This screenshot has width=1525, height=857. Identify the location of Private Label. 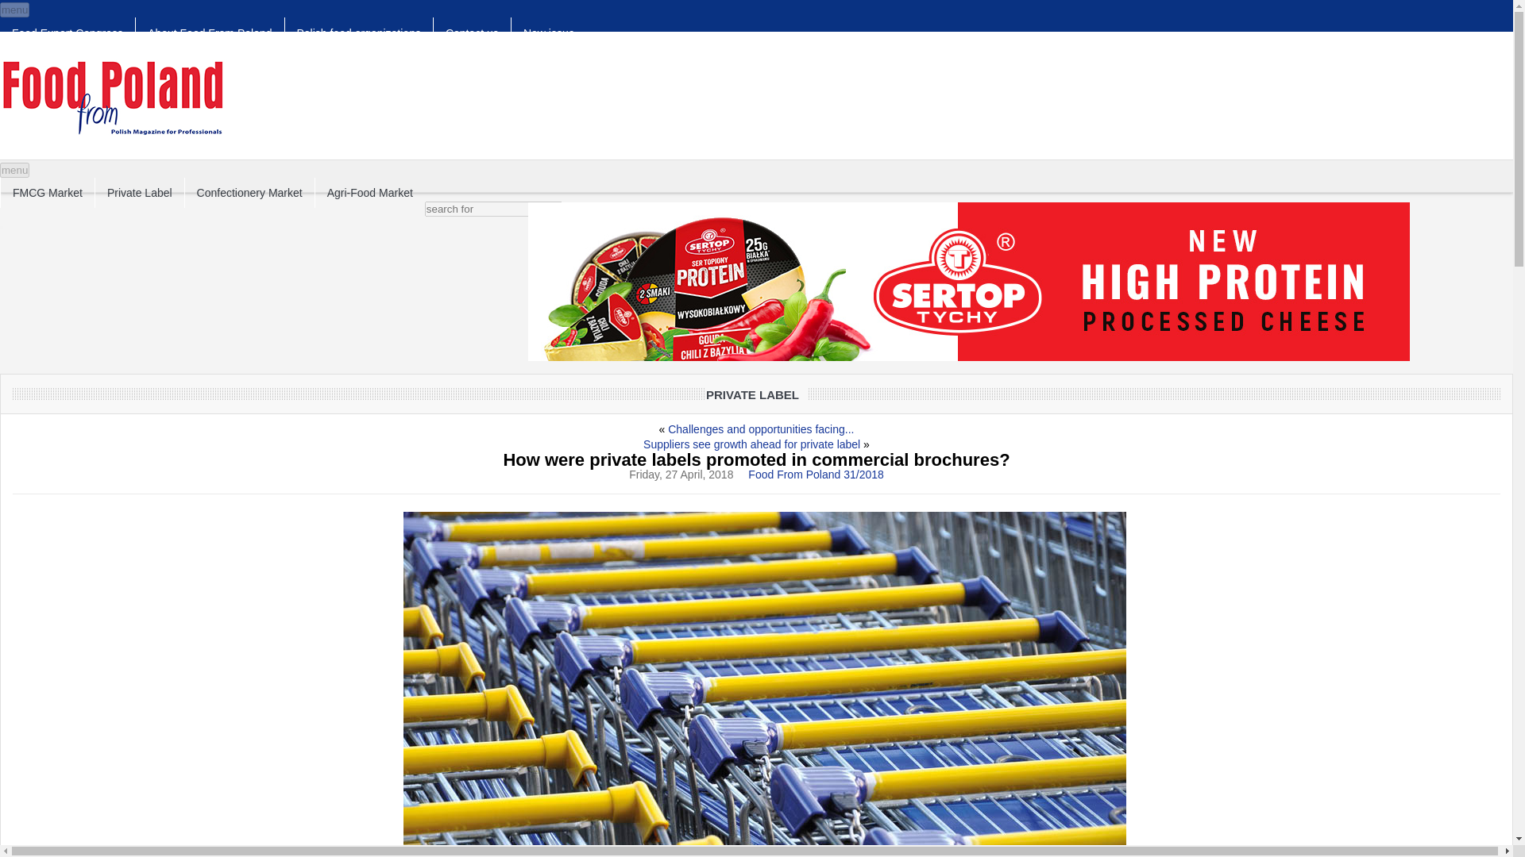
(139, 192).